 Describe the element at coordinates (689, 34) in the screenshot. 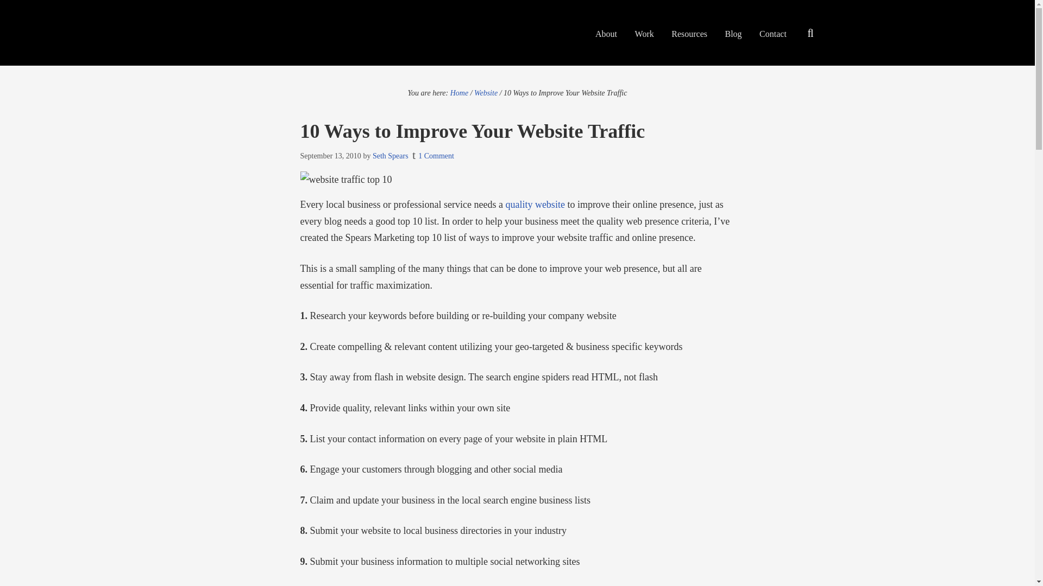

I see `Resources` at that location.